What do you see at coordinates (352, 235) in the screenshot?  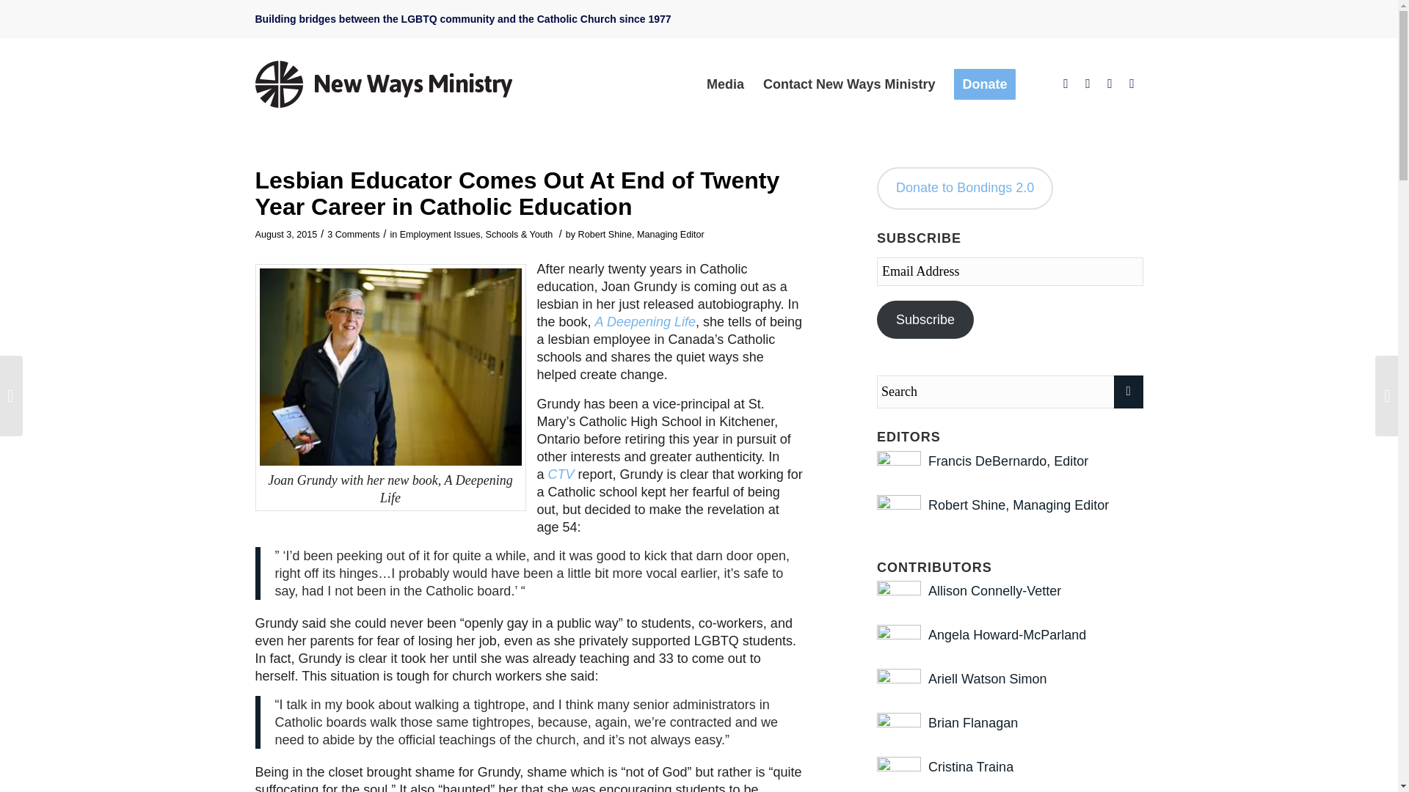 I see `3 Comments` at bounding box center [352, 235].